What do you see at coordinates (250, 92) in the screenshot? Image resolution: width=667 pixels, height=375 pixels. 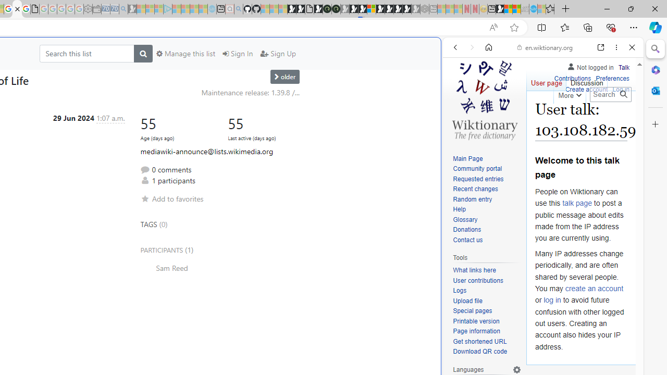 I see `Maintenance release: 1.39.8 /...` at bounding box center [250, 92].